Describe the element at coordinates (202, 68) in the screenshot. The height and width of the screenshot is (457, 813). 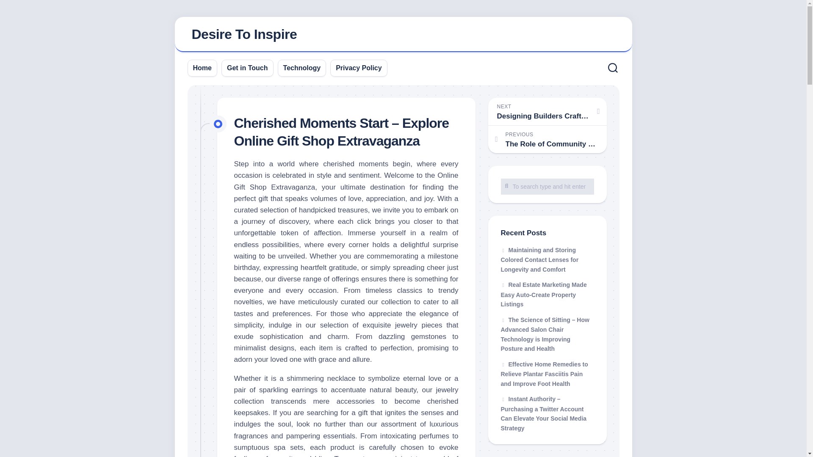
I see `Home` at that location.